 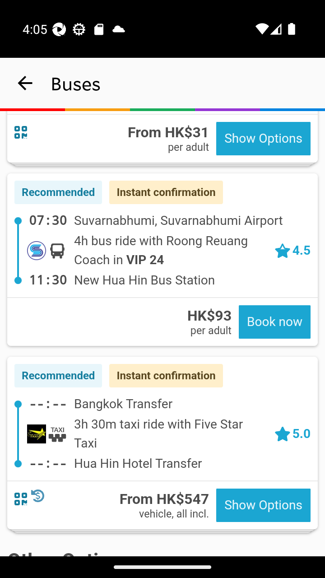 I want to click on navigation_button, so click(x=25, y=83).